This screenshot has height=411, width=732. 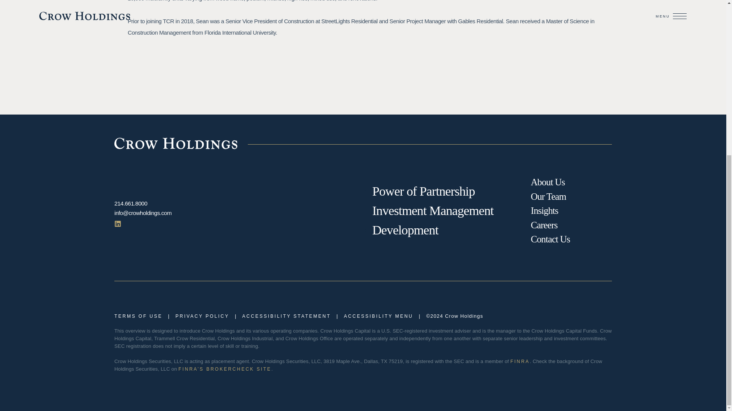 What do you see at coordinates (202, 316) in the screenshot?
I see `PRIVACY POLICY` at bounding box center [202, 316].